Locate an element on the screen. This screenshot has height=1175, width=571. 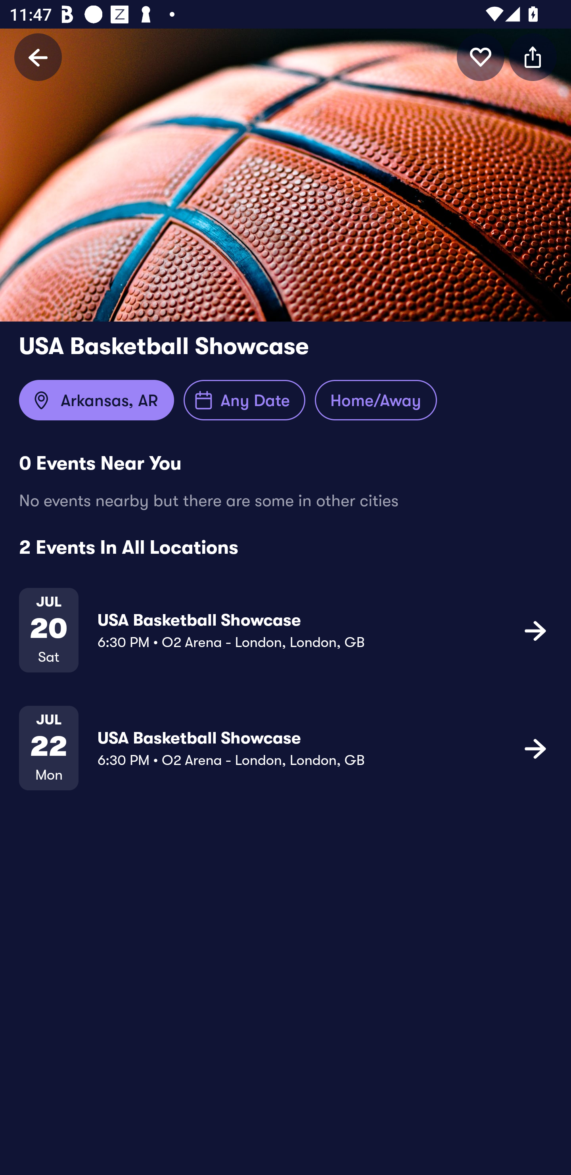
icon button is located at coordinates (535, 748).